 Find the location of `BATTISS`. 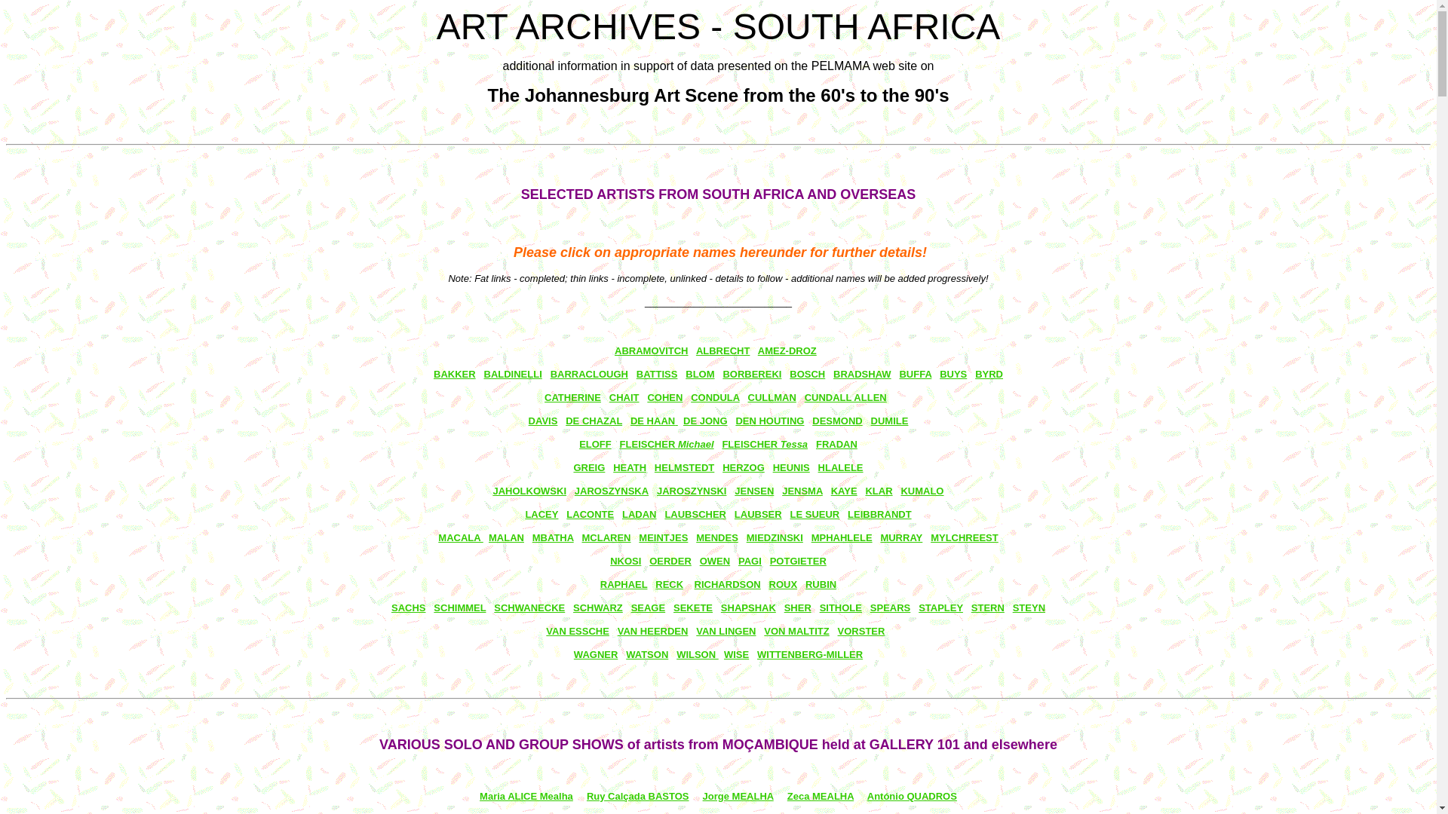

BATTISS is located at coordinates (658, 374).